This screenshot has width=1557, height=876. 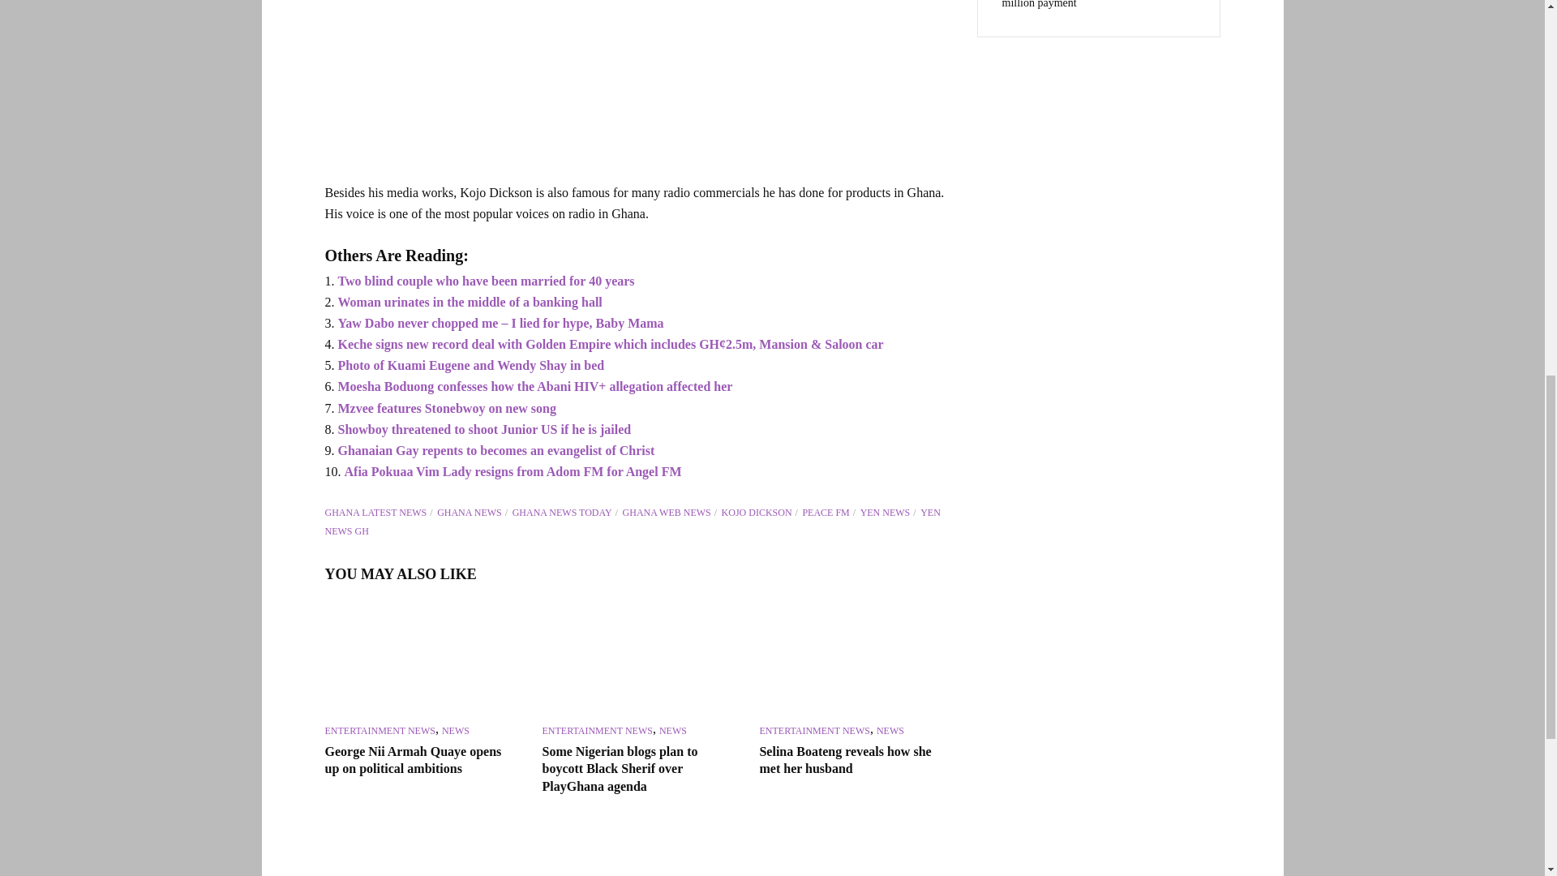 What do you see at coordinates (483, 428) in the screenshot?
I see `Showboy threatened to shoot Junior US if he is jailed` at bounding box center [483, 428].